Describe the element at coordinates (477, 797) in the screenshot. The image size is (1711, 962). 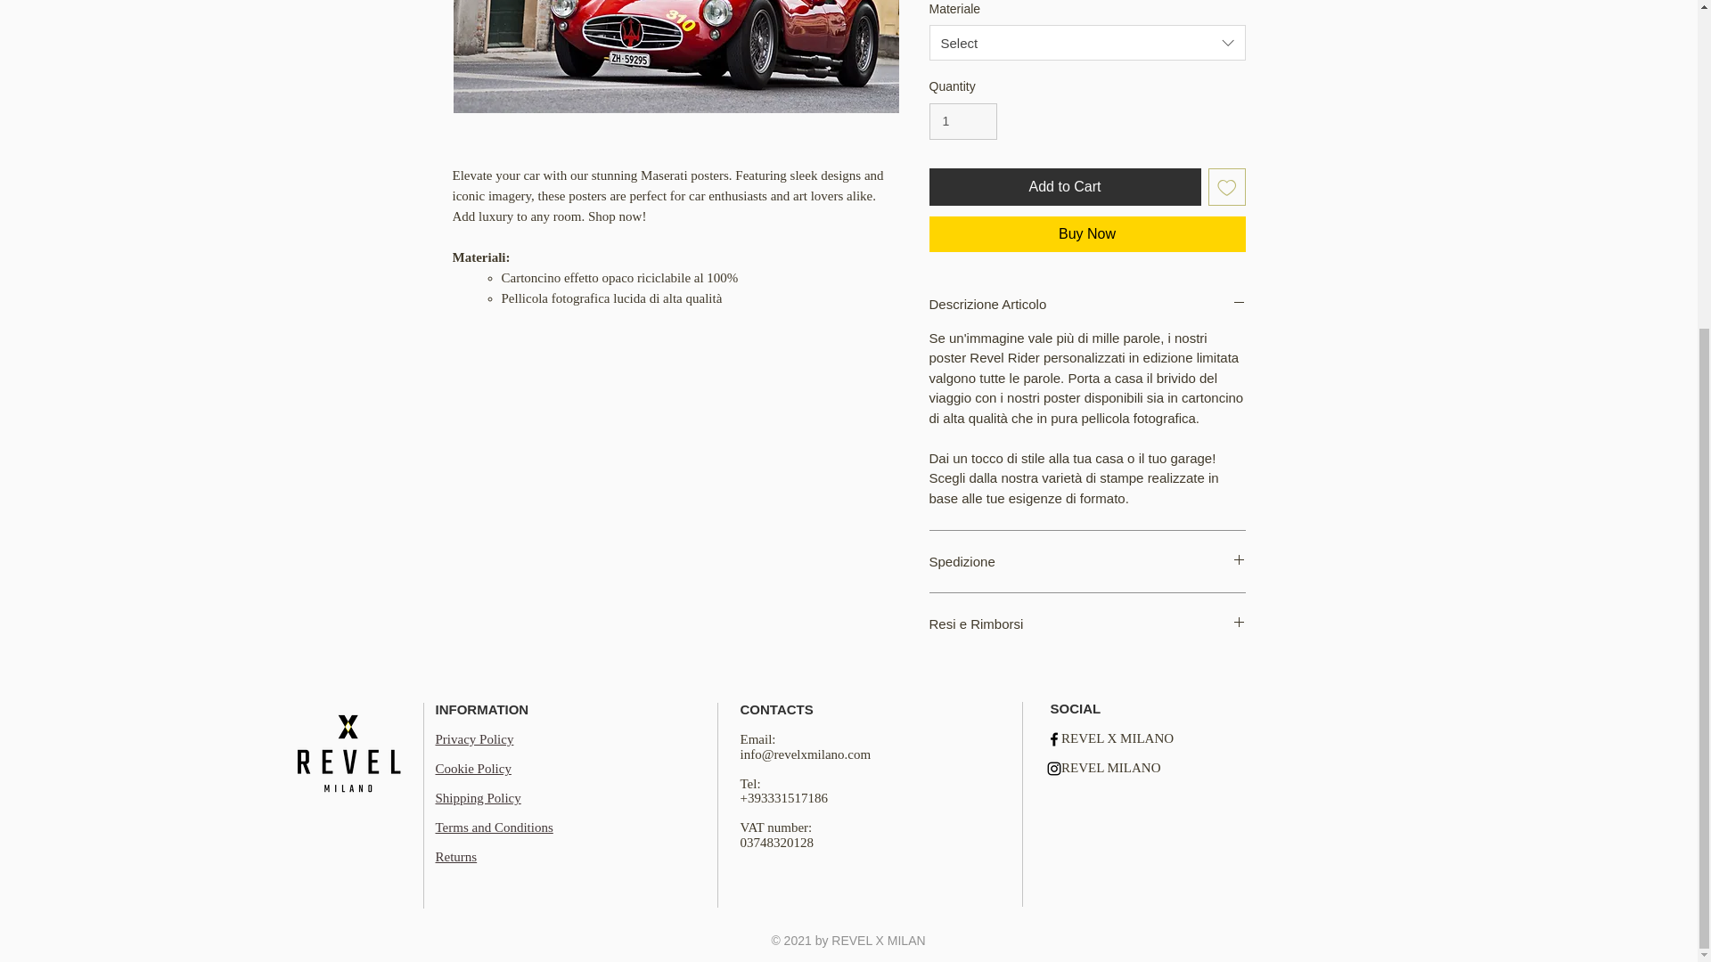
I see `Shipping Policy` at that location.